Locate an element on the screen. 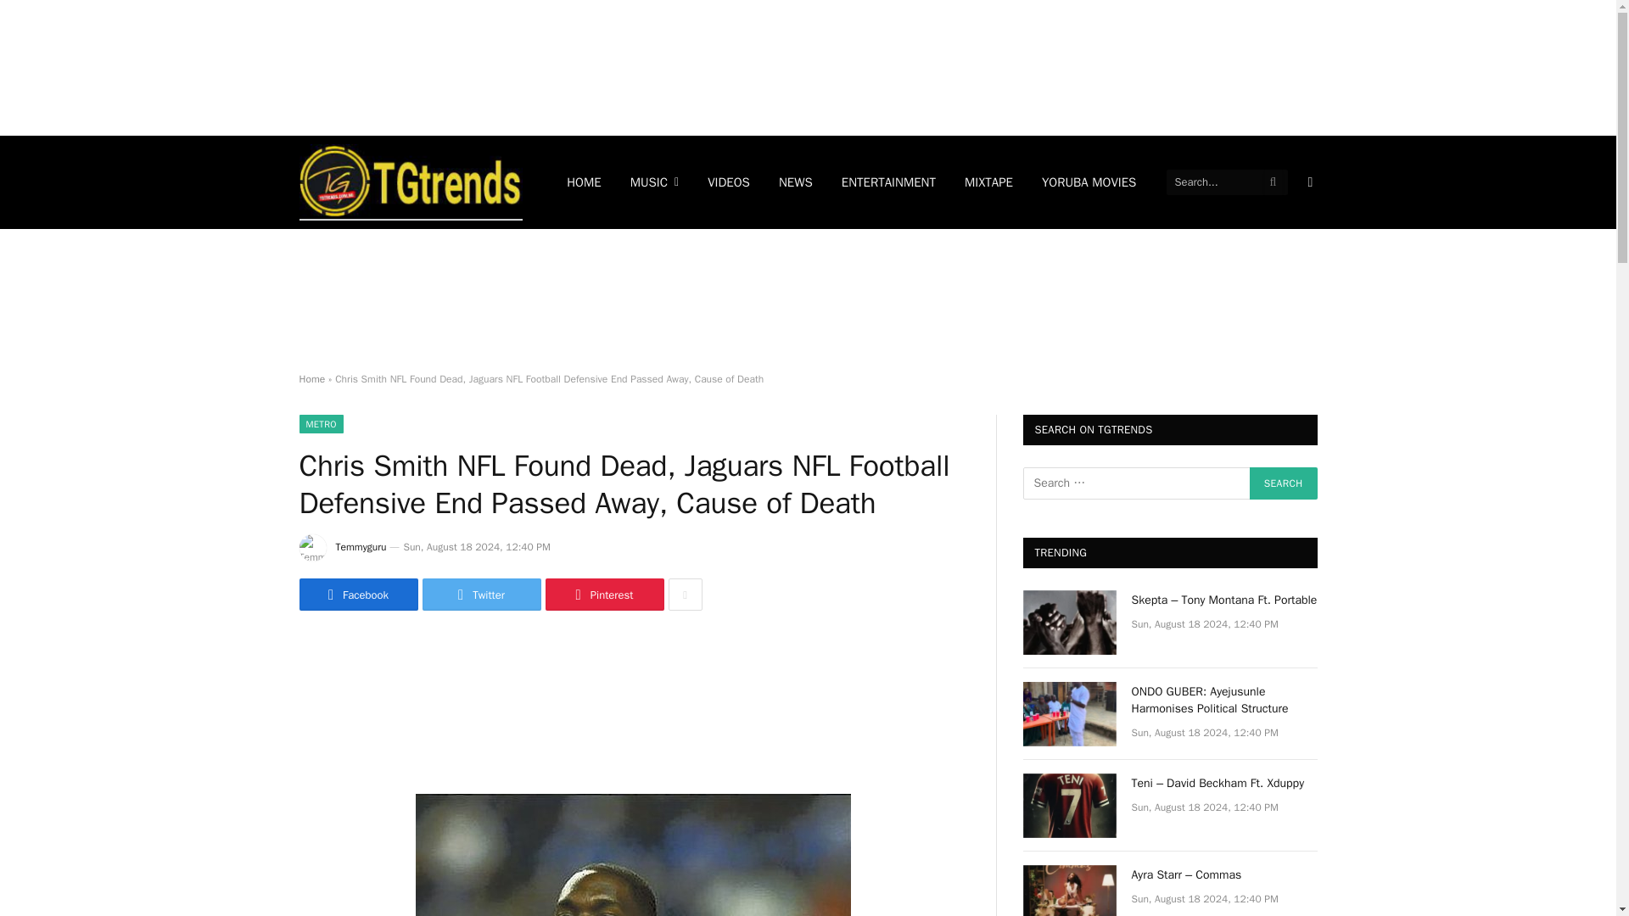 The width and height of the screenshot is (1629, 916). YORUBA MOVIES is located at coordinates (1089, 182).